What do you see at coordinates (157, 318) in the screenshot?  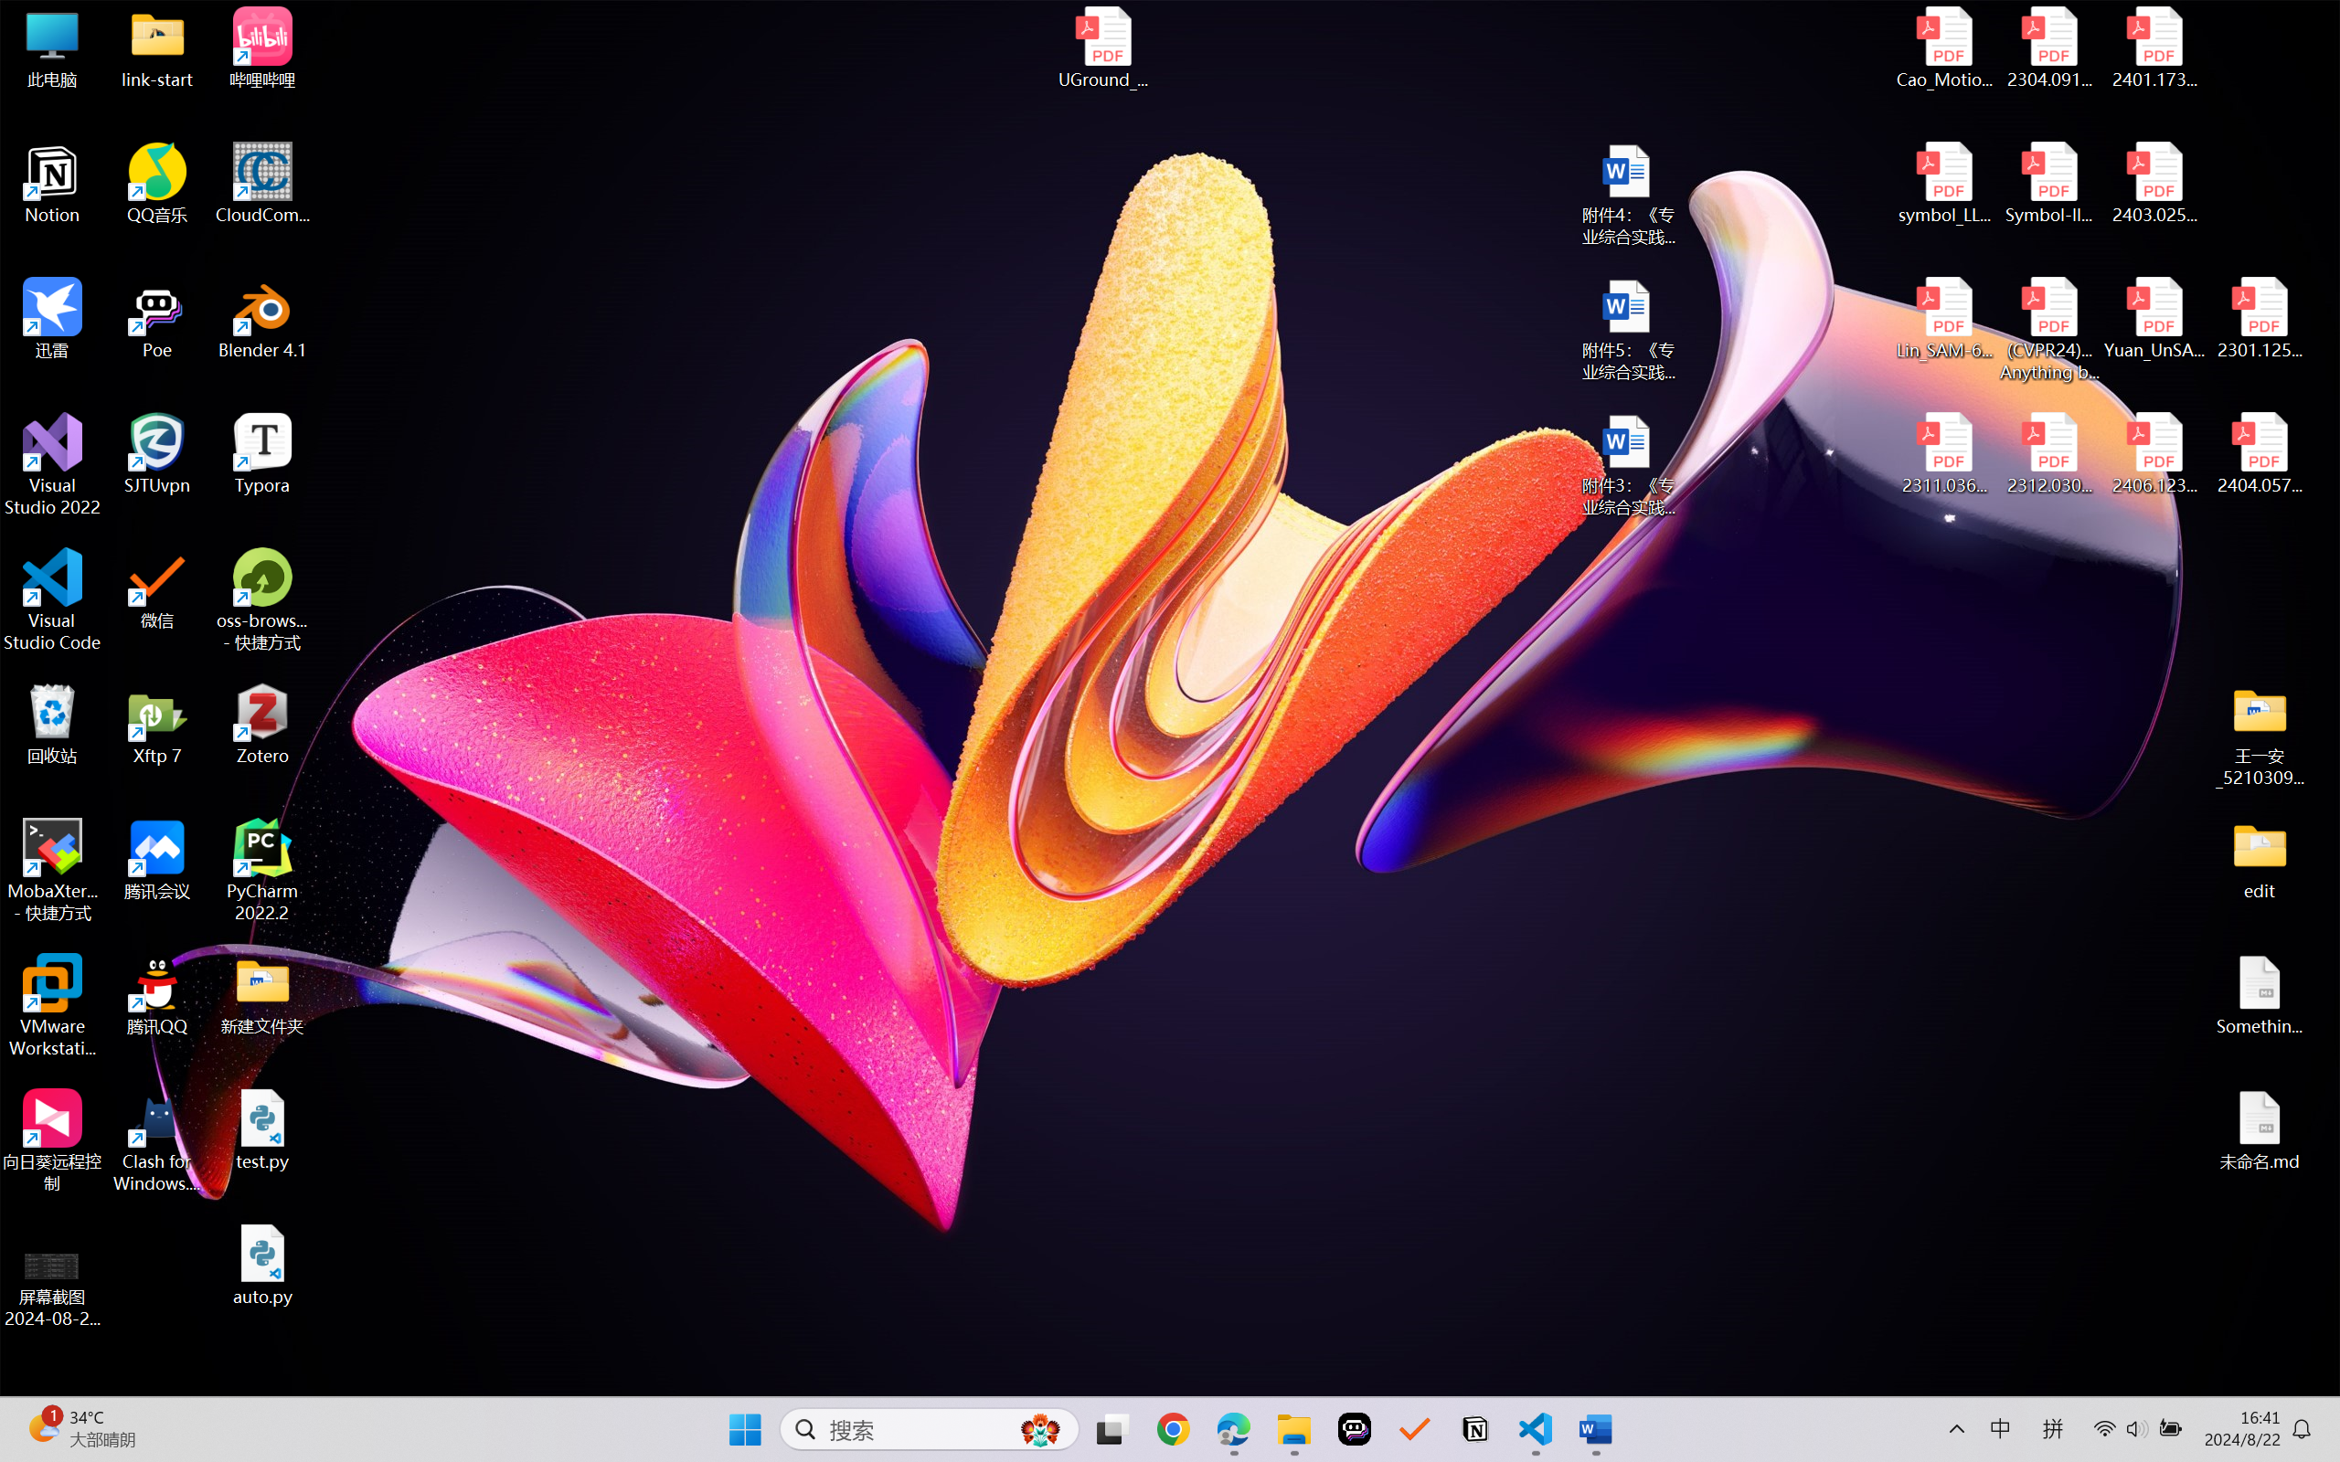 I see `Poe` at bounding box center [157, 318].